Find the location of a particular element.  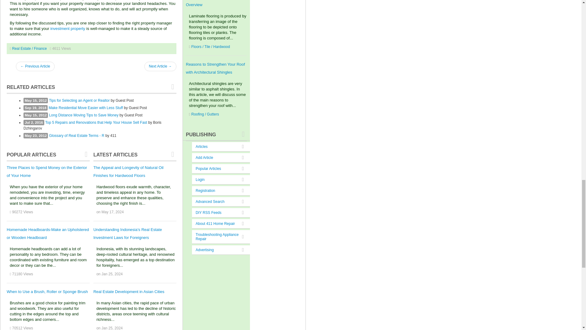

Homemade Headboards-Make an Upholstered or Wooden Headboard is located at coordinates (48, 233).